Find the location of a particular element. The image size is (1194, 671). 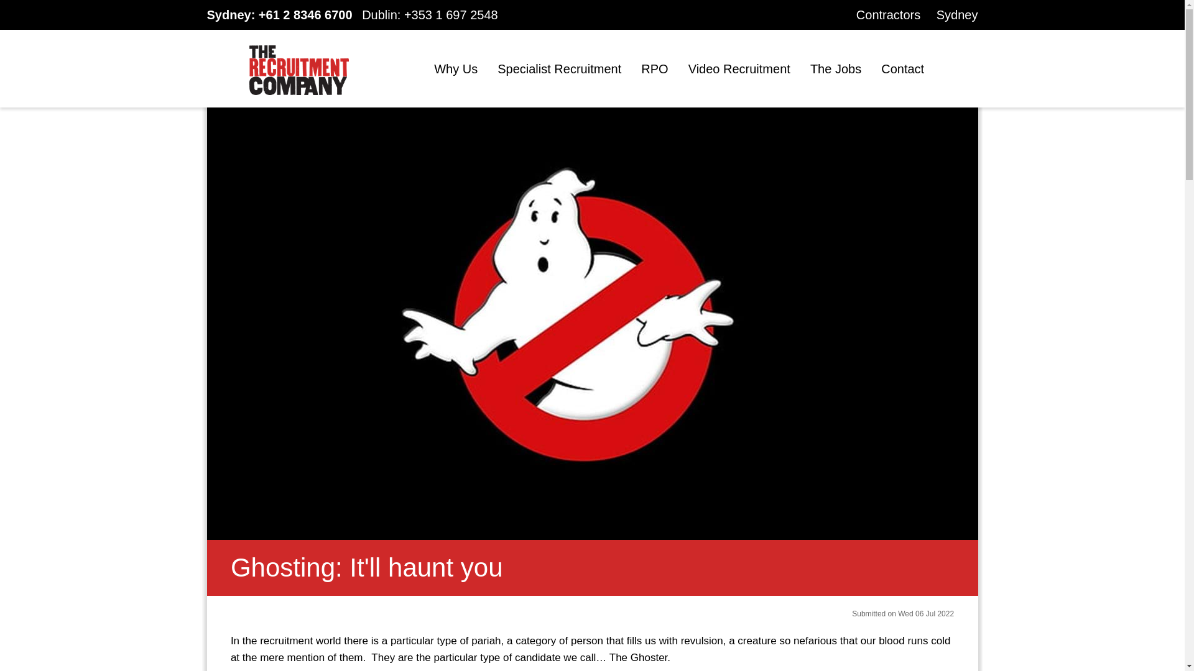

Contractors is located at coordinates (888, 14).